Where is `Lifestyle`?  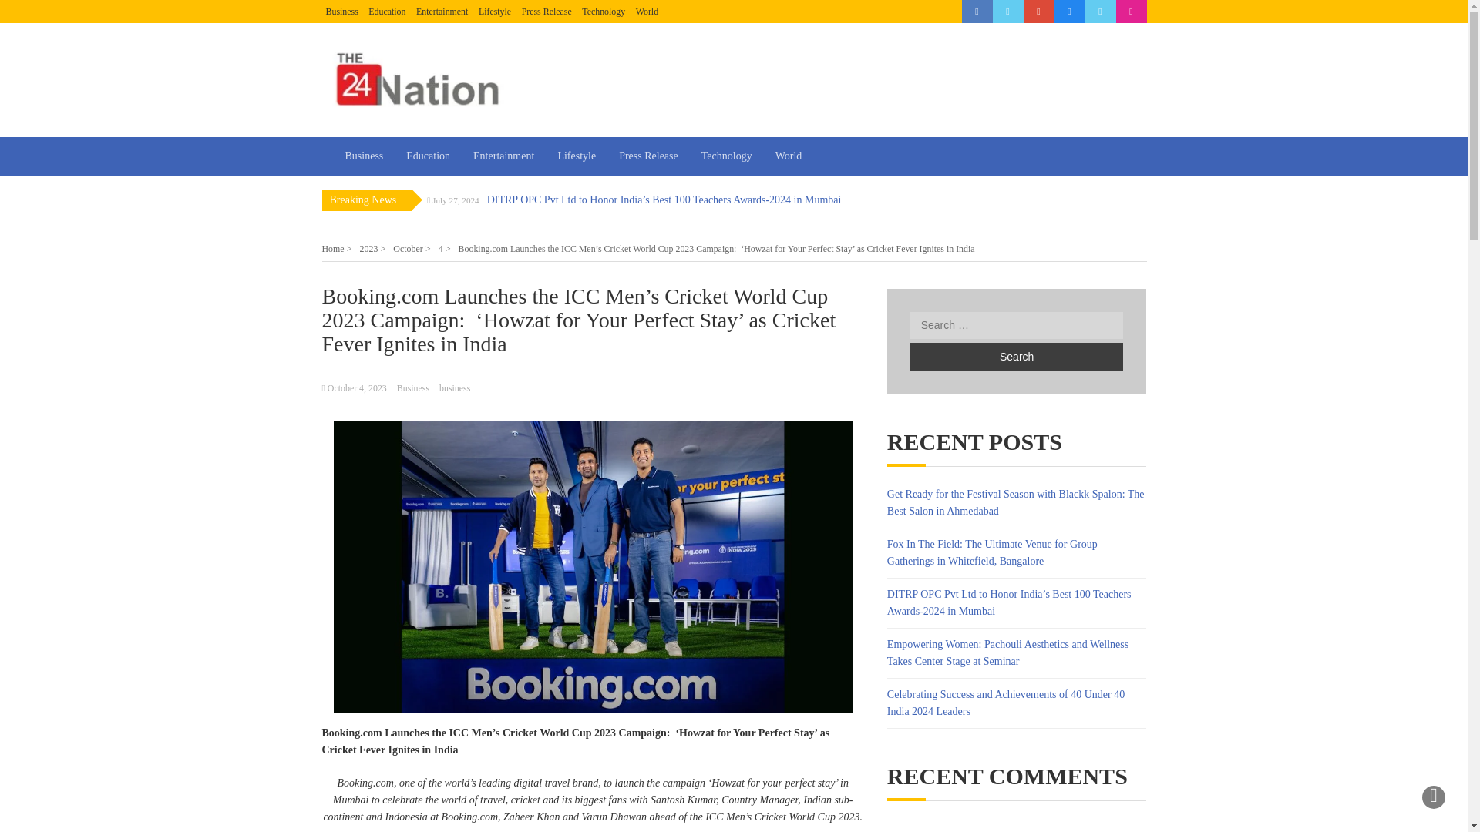 Lifestyle is located at coordinates (494, 11).